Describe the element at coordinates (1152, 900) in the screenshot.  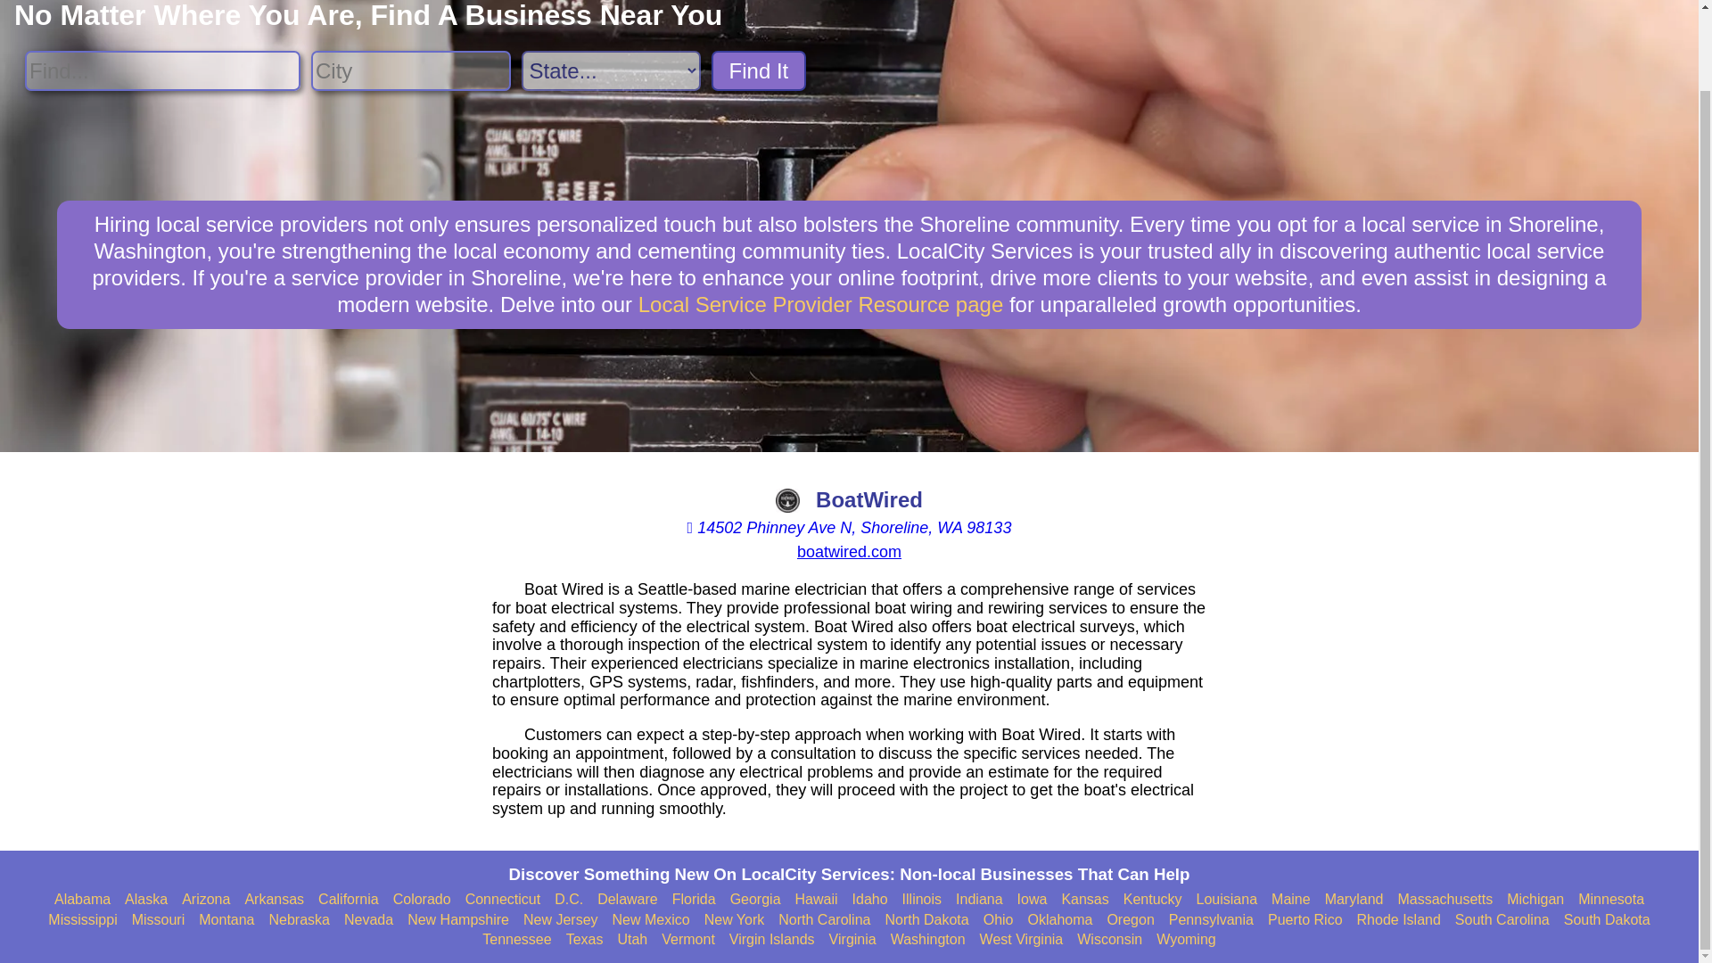
I see `Kentucky` at that location.